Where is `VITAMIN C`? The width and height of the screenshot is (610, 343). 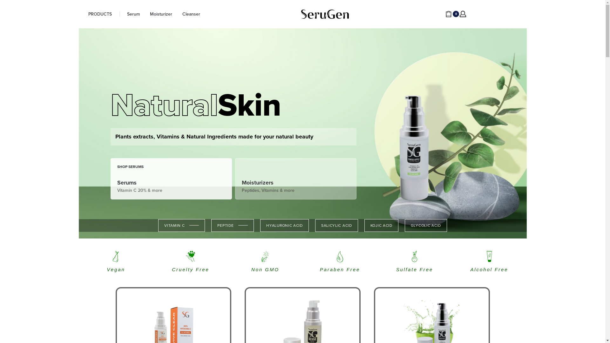 VITAMIN C is located at coordinates (182, 225).